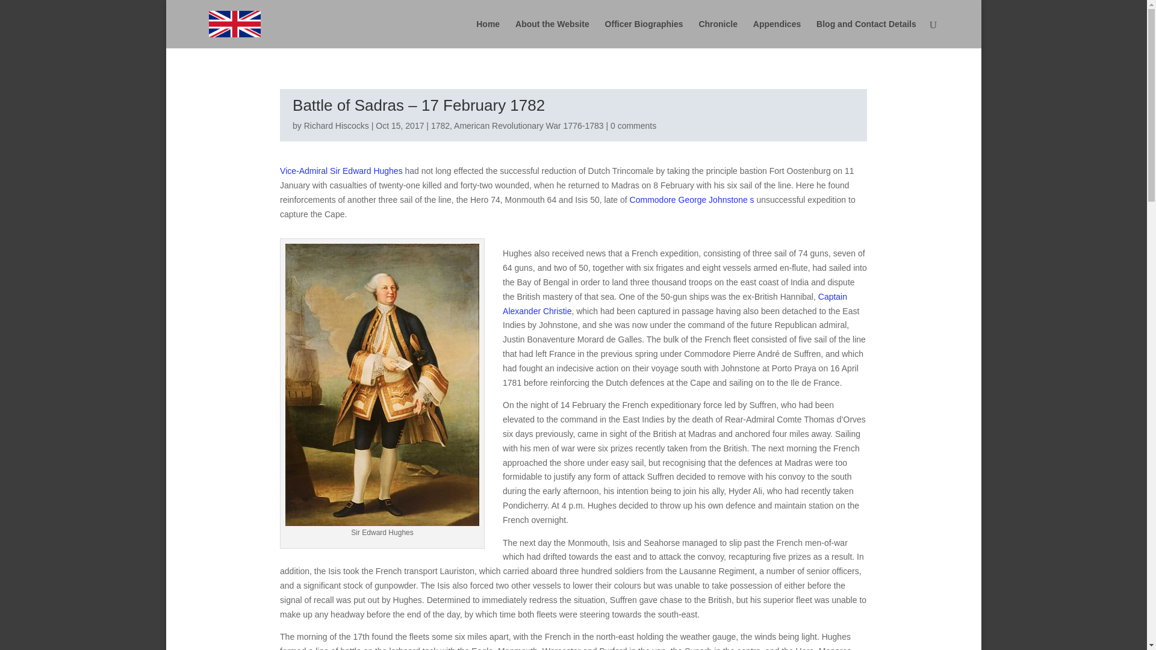 This screenshot has height=650, width=1156. What do you see at coordinates (718, 34) in the screenshot?
I see `Chronicle` at bounding box center [718, 34].